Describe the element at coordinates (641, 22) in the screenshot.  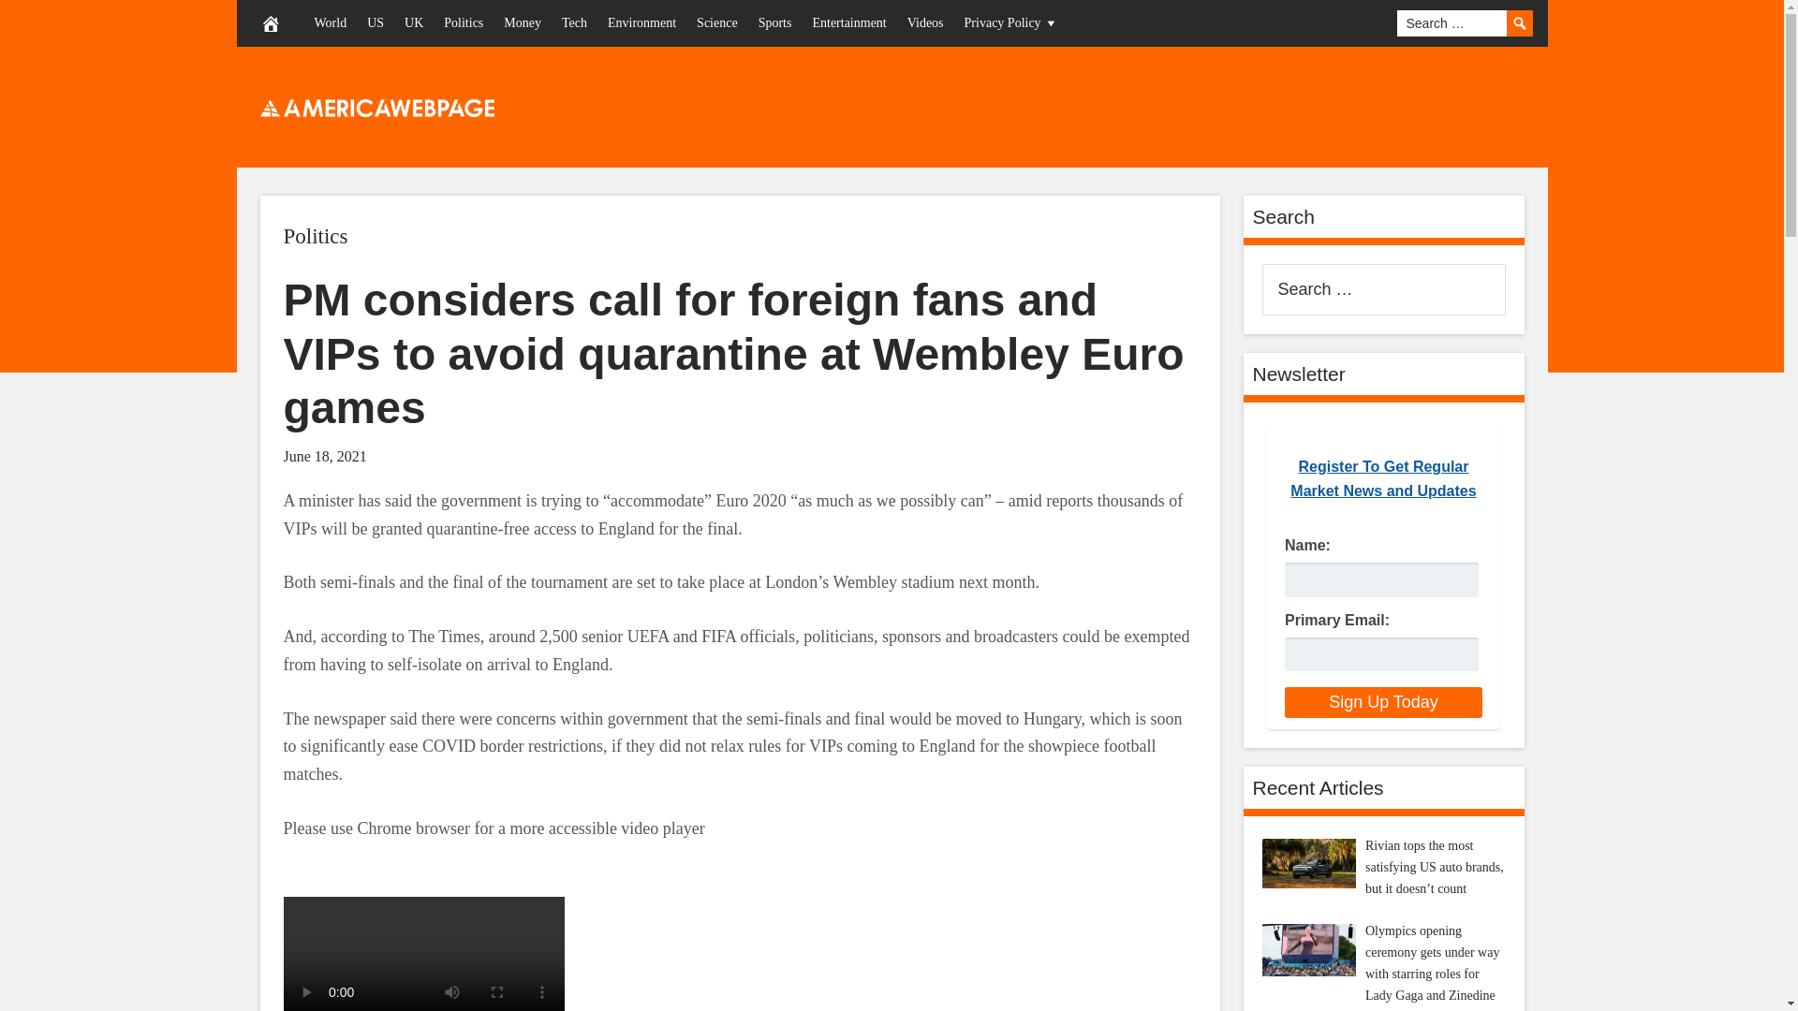
I see `Environment` at that location.